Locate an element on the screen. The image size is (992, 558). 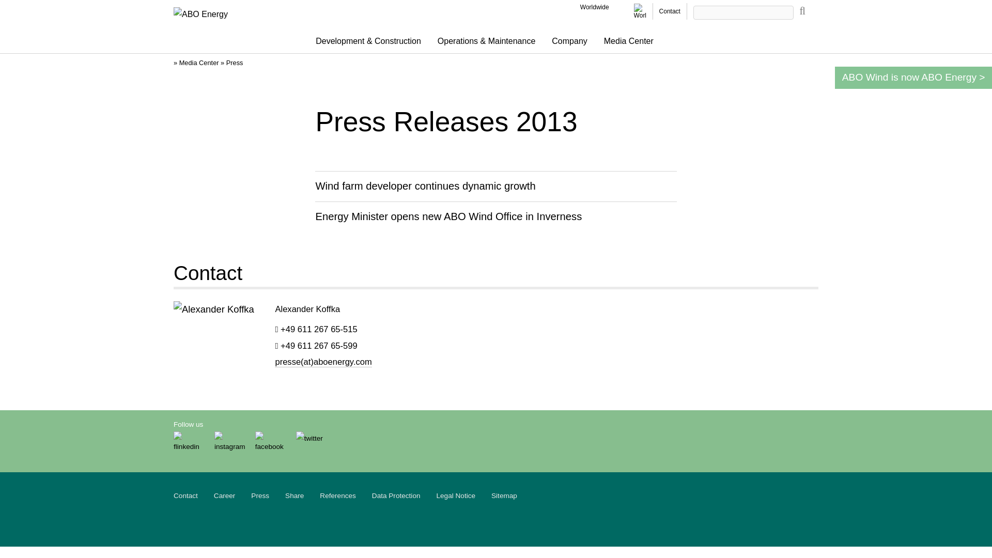
Contact is located at coordinates (670, 11).